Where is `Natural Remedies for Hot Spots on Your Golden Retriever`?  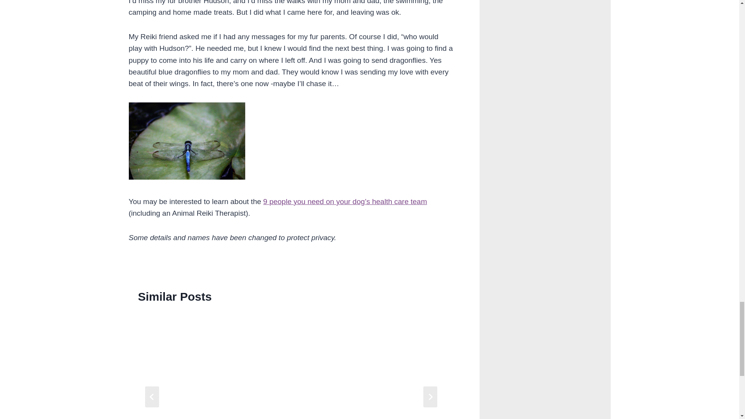
Natural Remedies for Hot Spots on Your Golden Retriever is located at coordinates (371, 367).